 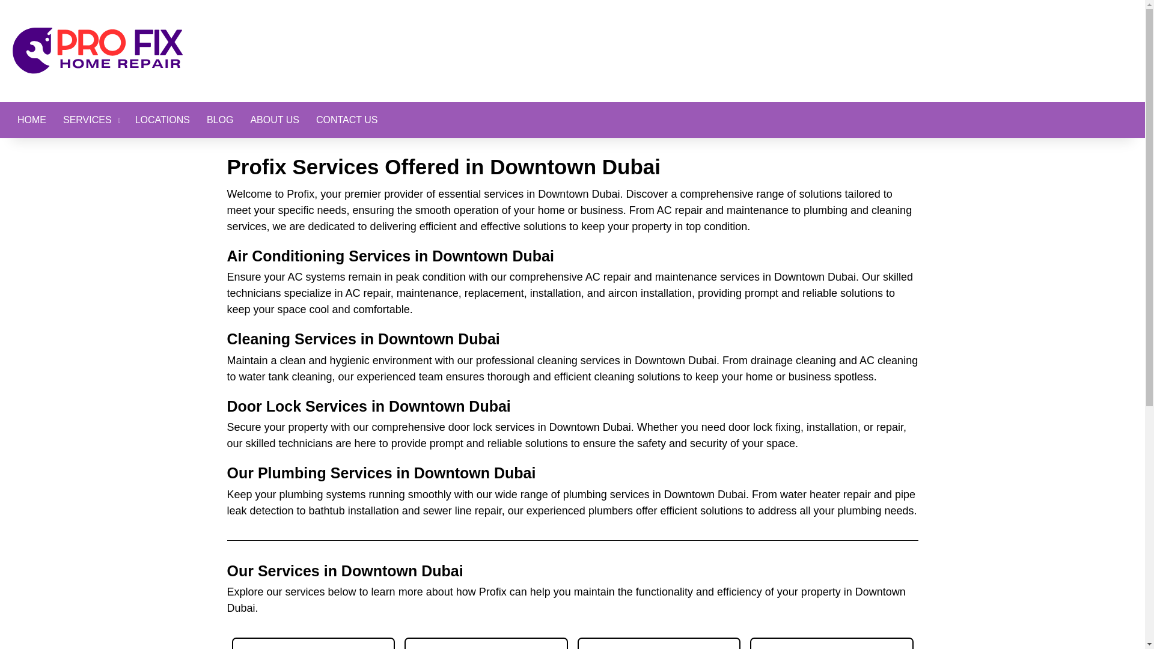 What do you see at coordinates (162, 120) in the screenshot?
I see `LOCATIONS` at bounding box center [162, 120].